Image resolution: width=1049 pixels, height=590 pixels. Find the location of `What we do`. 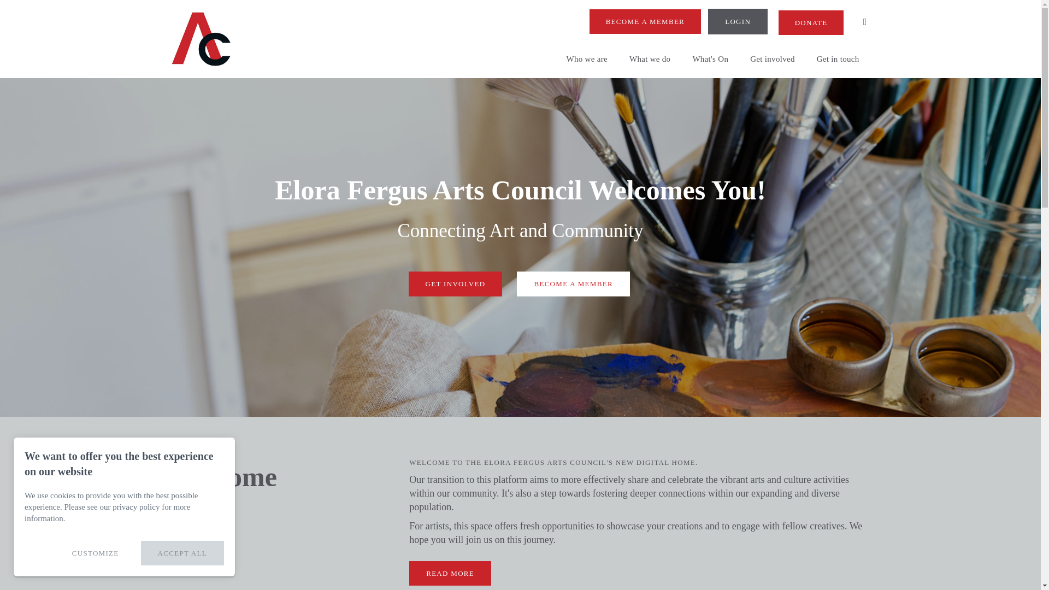

What we do is located at coordinates (650, 55).